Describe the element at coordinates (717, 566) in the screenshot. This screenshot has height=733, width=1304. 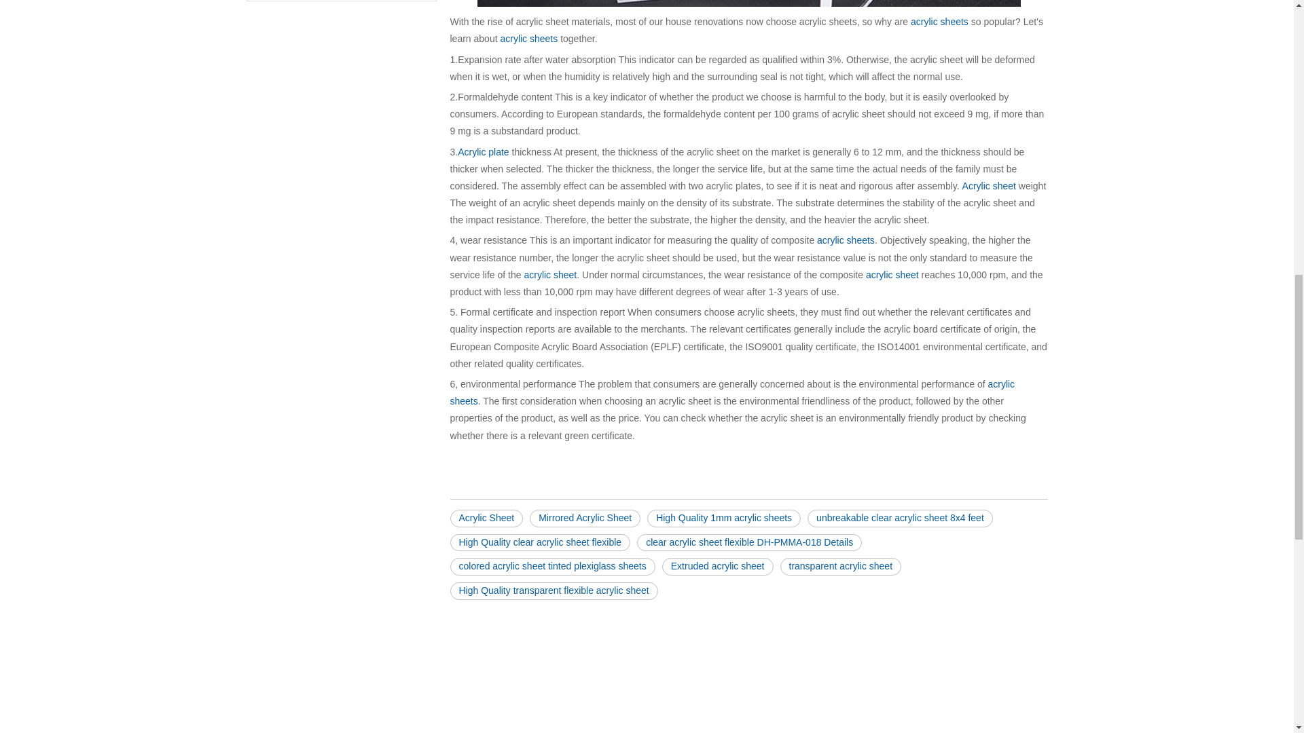
I see `Extruded acrylic sheet` at that location.